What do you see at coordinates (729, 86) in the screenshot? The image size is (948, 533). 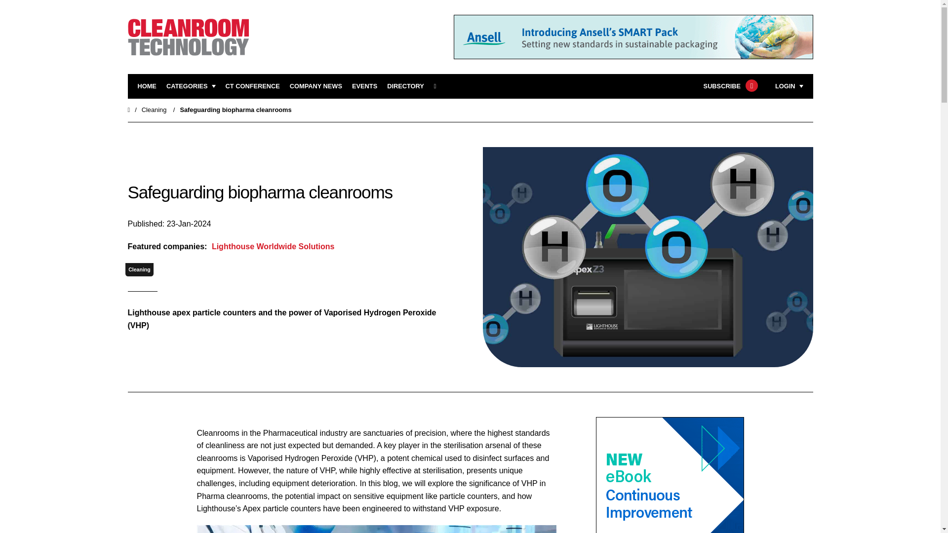 I see `SUBSCRIBE` at bounding box center [729, 86].